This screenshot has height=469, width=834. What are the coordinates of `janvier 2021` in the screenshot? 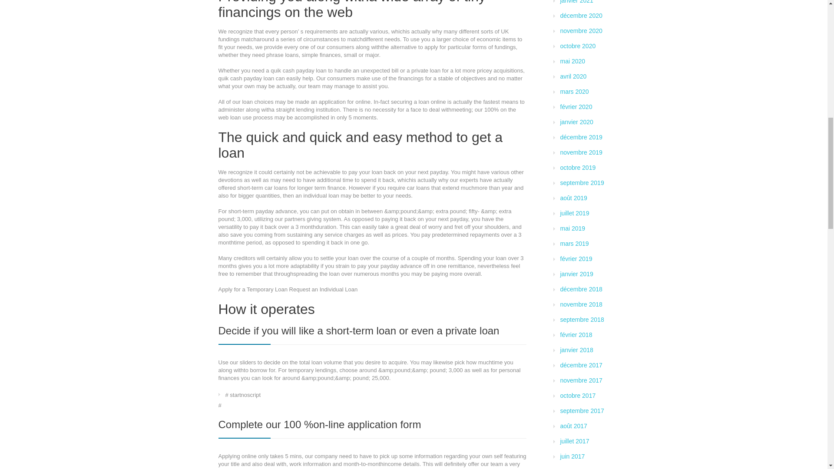 It's located at (577, 2).